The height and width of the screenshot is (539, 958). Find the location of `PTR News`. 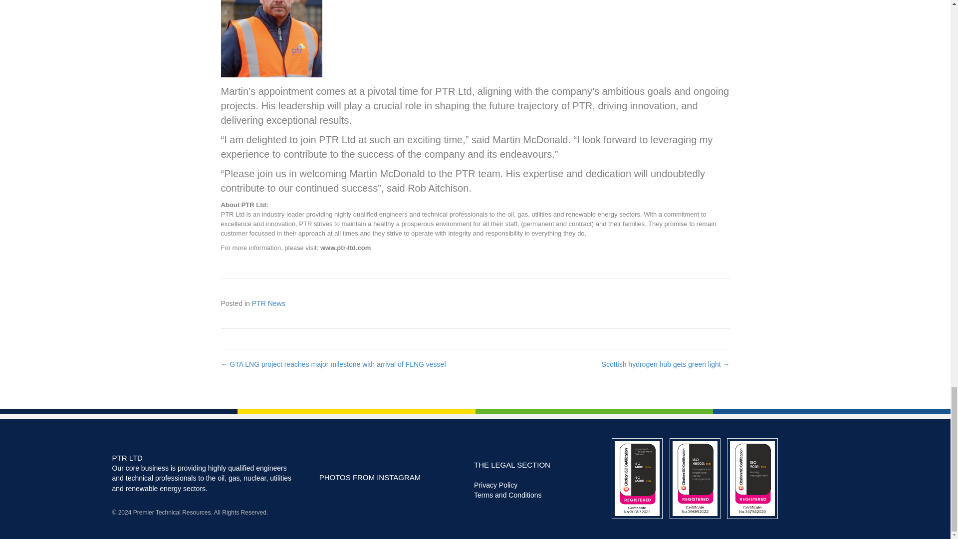

PTR News is located at coordinates (268, 303).